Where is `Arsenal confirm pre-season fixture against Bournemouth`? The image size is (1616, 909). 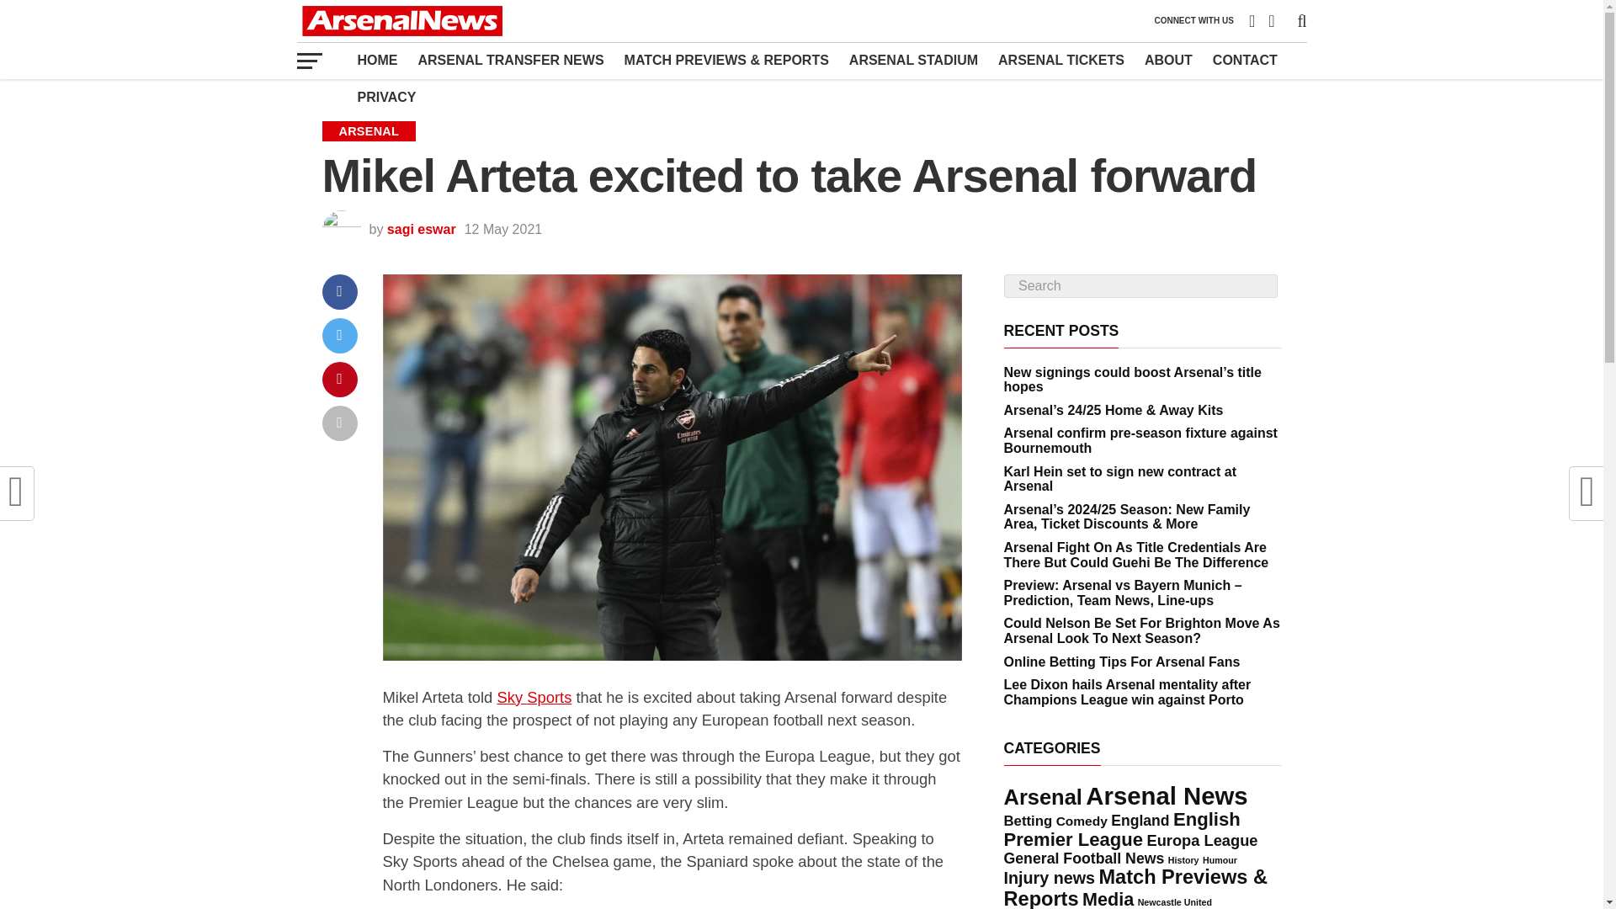 Arsenal confirm pre-season fixture against Bournemouth is located at coordinates (1140, 441).